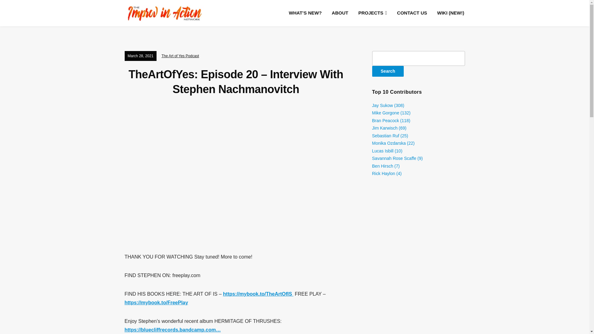  I want to click on Search, so click(388, 71).